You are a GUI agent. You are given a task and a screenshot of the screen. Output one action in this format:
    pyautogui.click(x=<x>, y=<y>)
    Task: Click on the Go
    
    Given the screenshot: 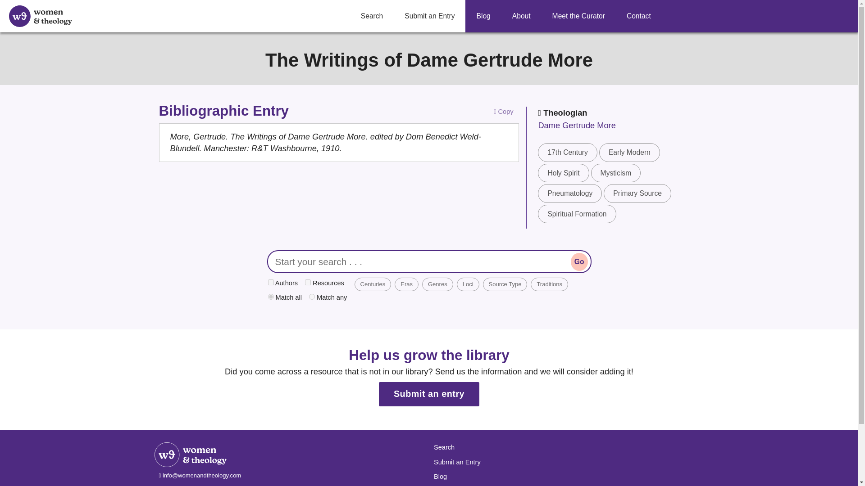 What is the action you would take?
    pyautogui.click(x=579, y=261)
    